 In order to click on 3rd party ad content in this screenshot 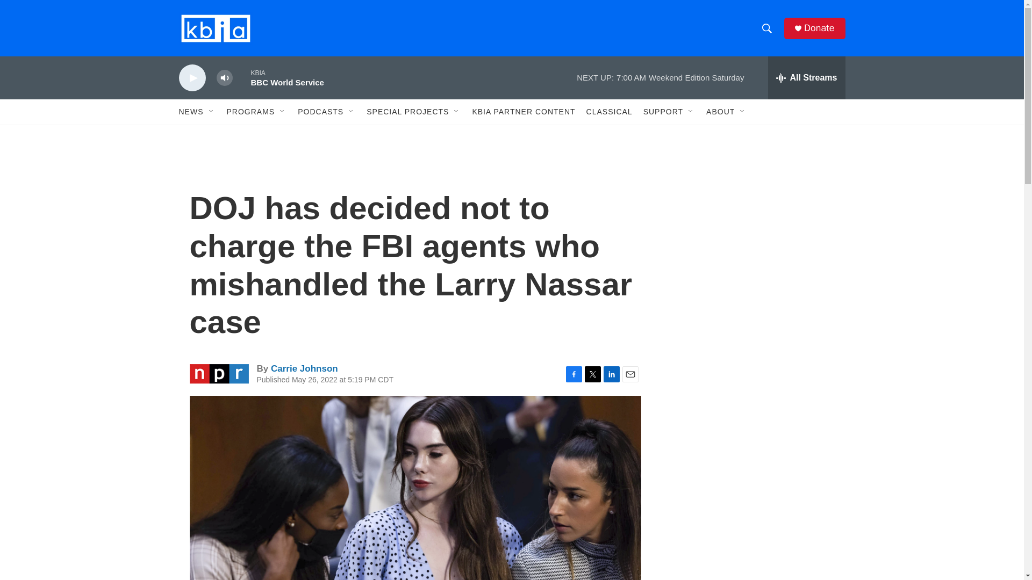, I will do `click(753, 524)`.